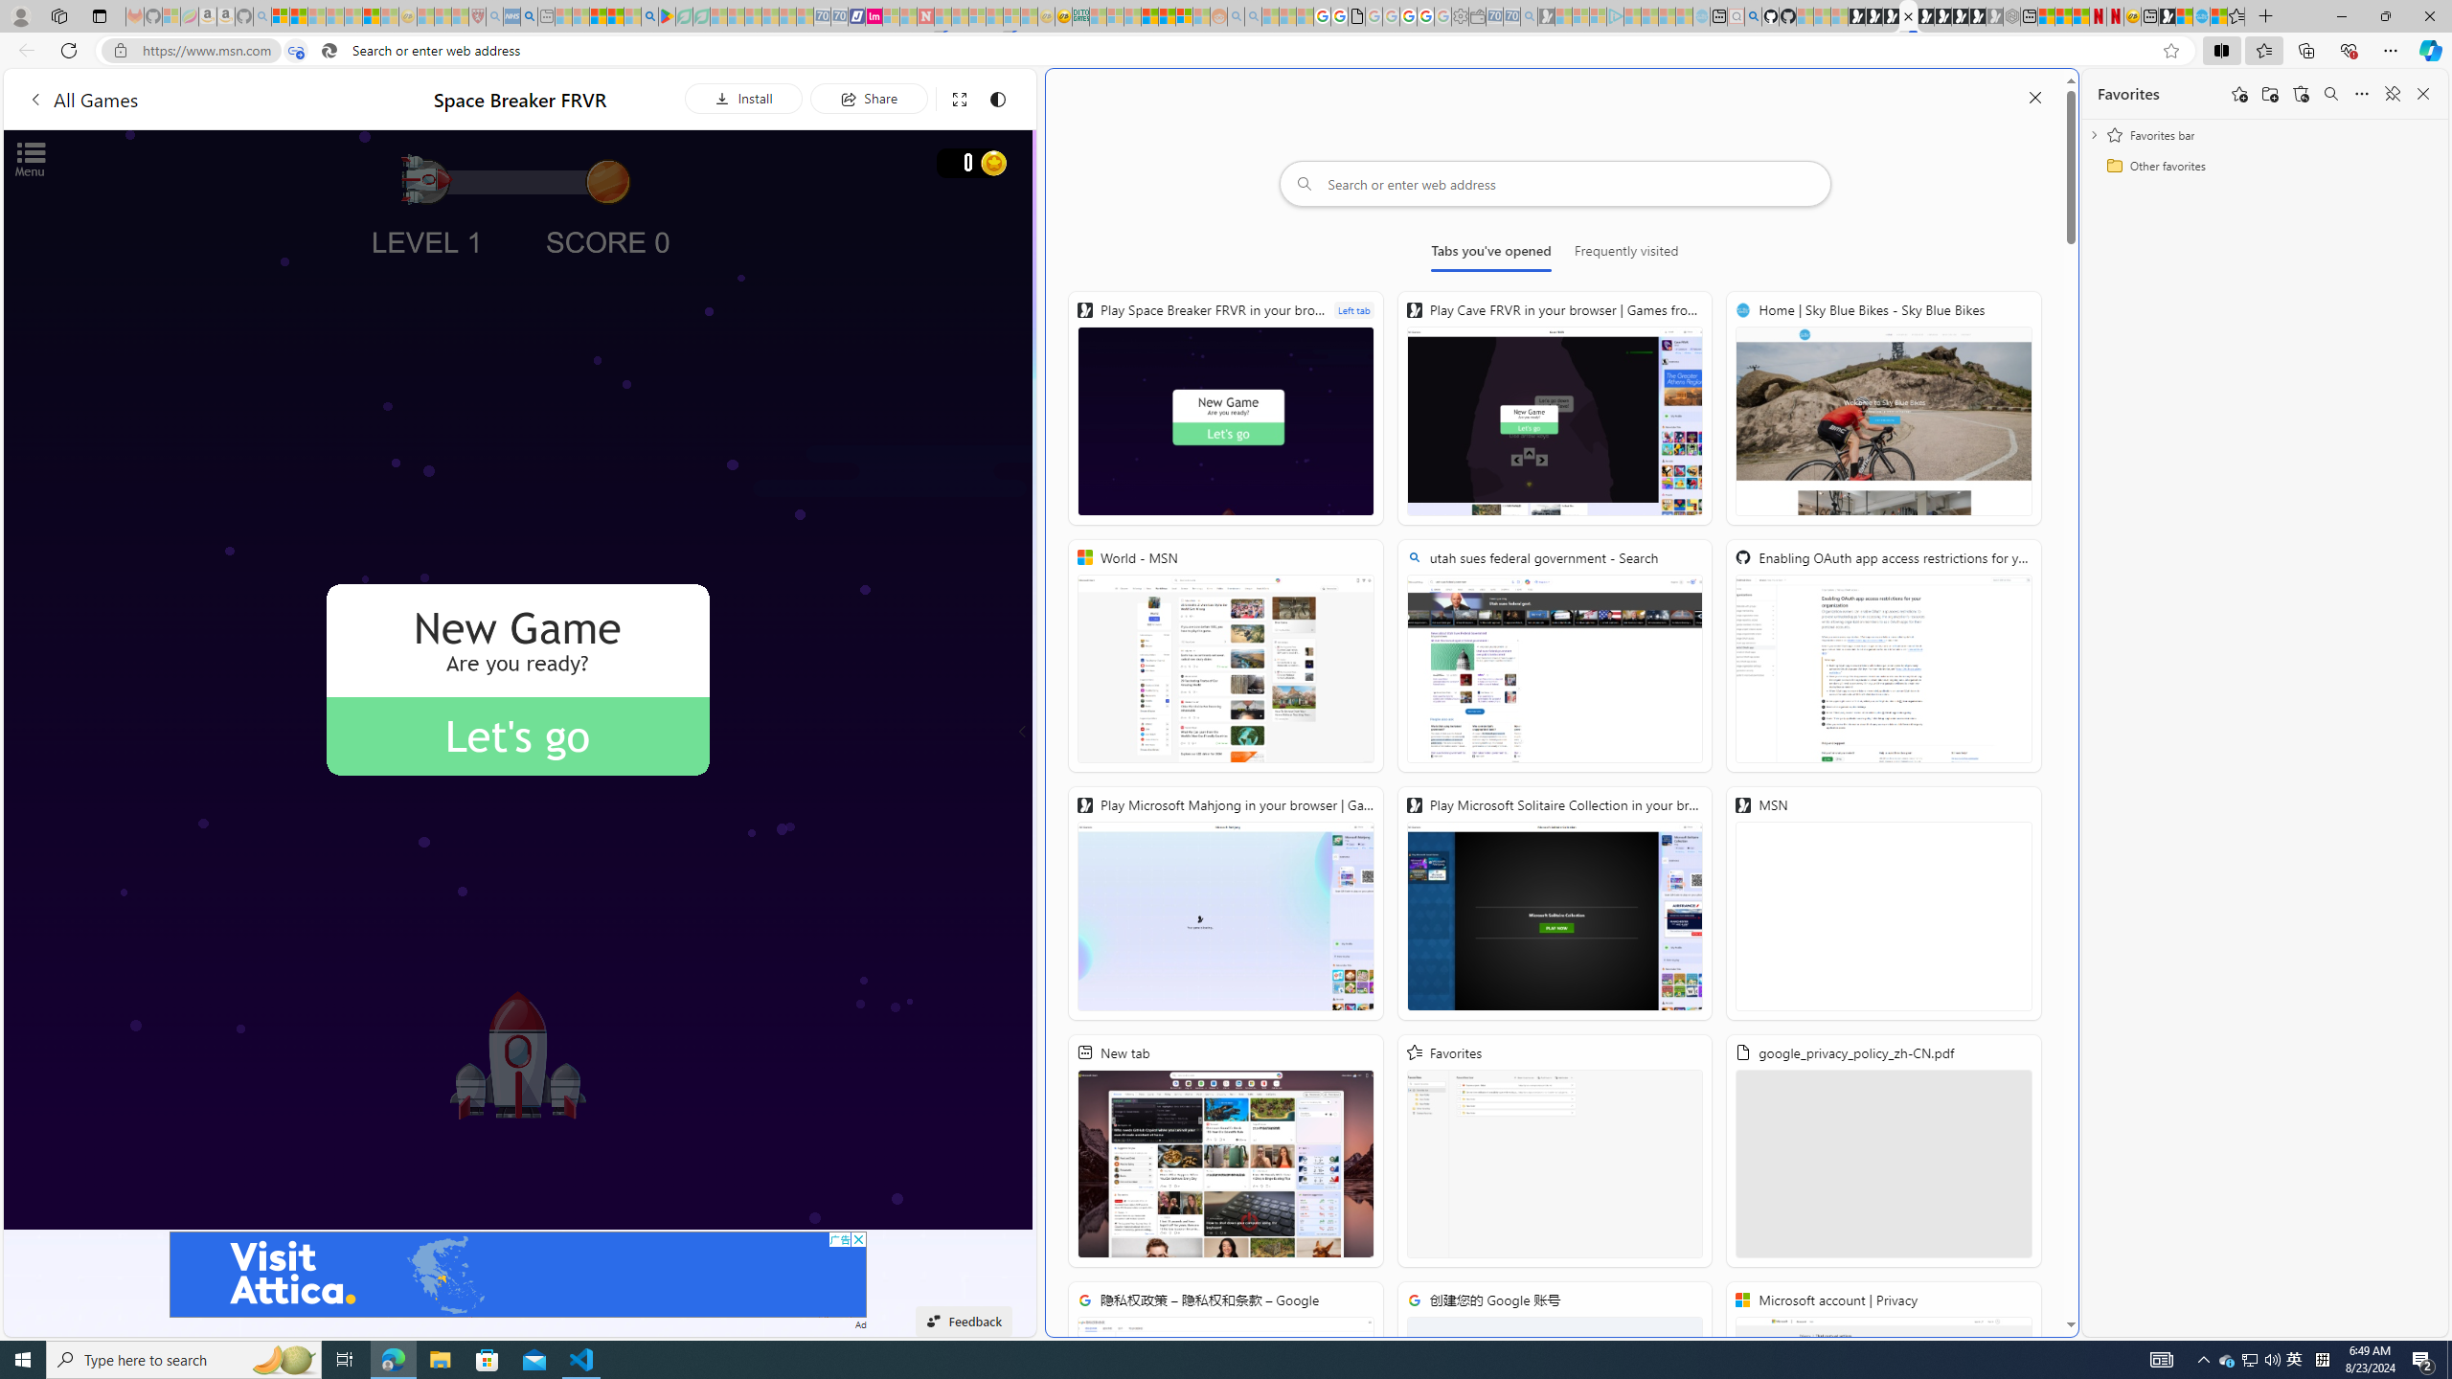  Describe the element at coordinates (1890, 16) in the screenshot. I see `Play Cave FRVR in your browser | Games from Microsoft Start` at that location.